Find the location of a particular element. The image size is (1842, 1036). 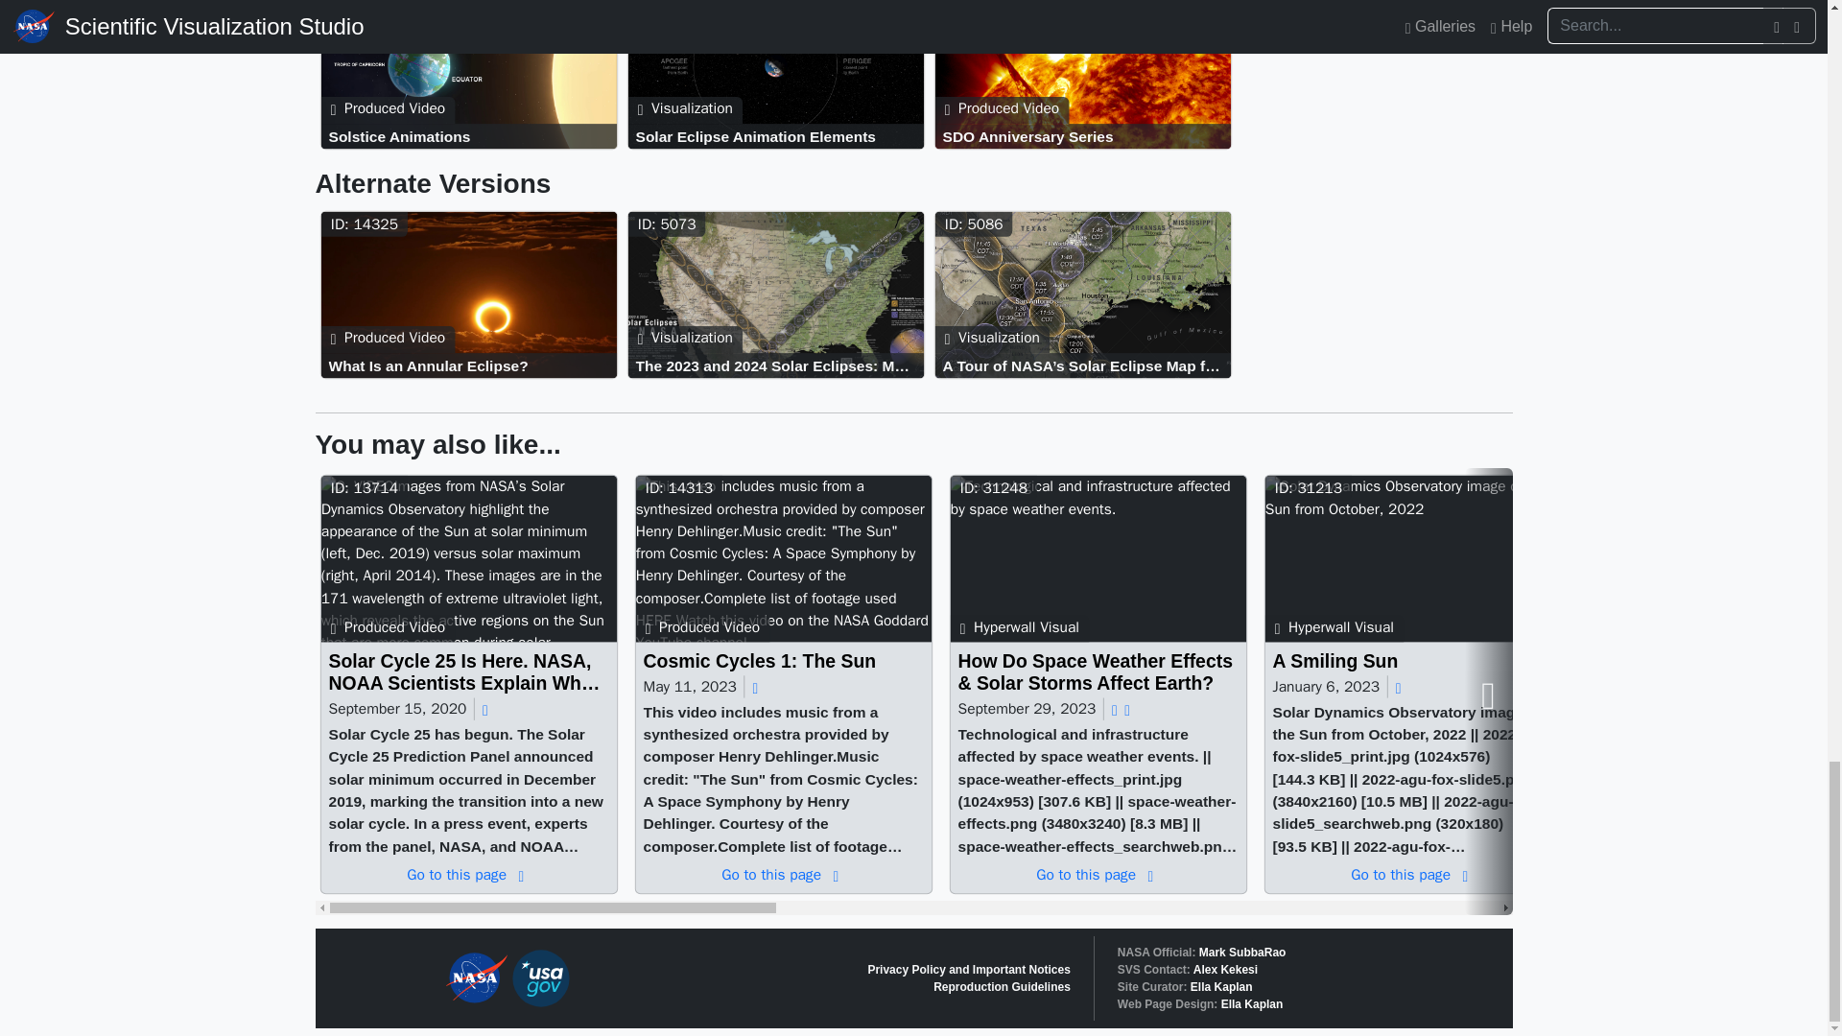

Go to this page is located at coordinates (473, 77).